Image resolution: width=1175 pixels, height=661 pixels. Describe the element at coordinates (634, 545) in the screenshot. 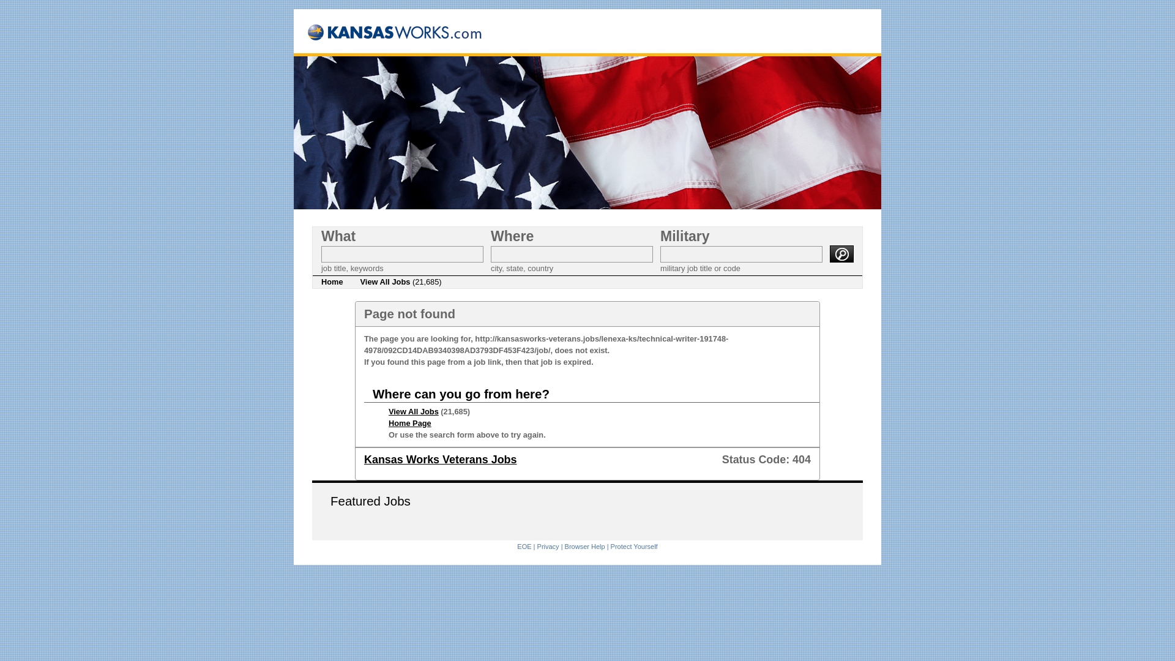

I see `Protect Yourself` at that location.